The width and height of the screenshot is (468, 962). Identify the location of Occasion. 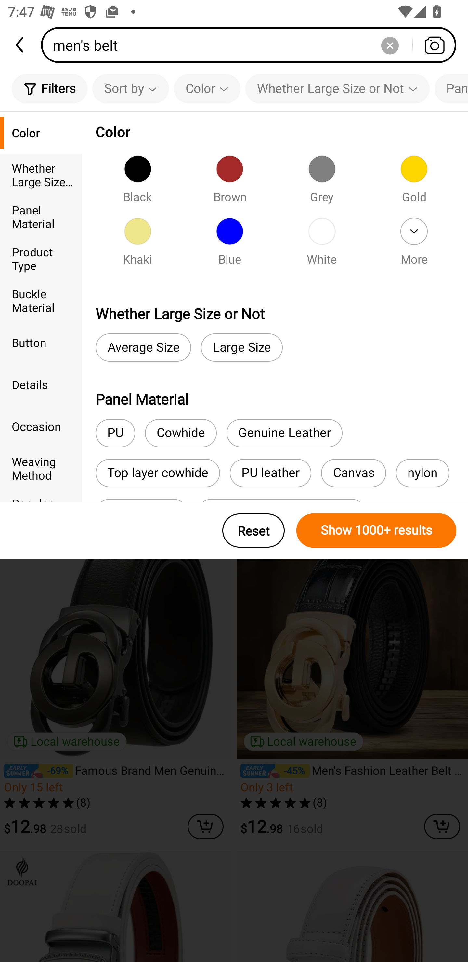
(41, 426).